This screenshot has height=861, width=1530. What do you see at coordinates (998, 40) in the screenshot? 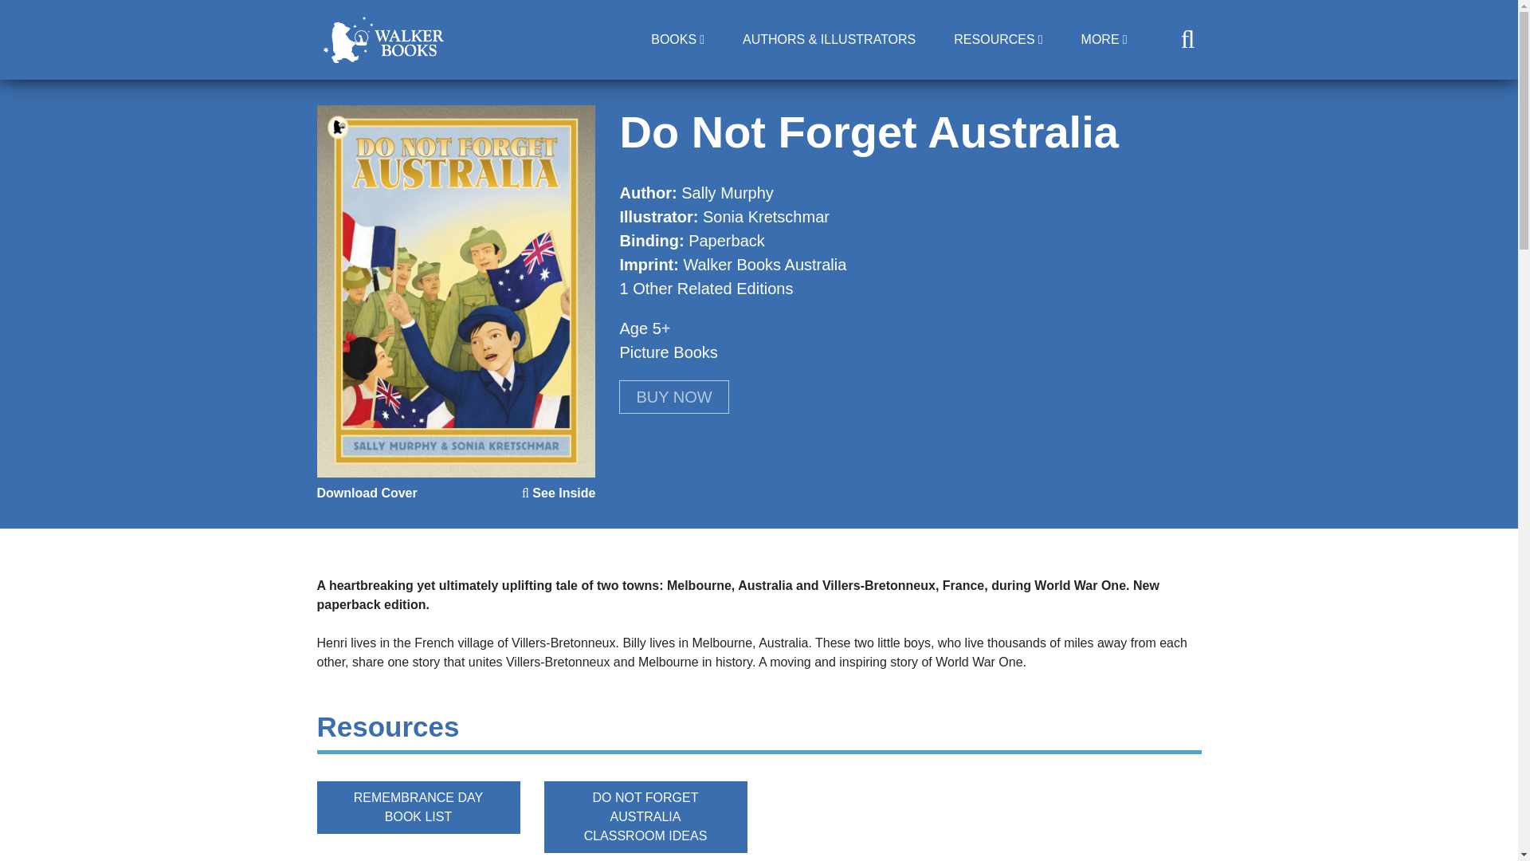
I see `RESOURCES` at bounding box center [998, 40].